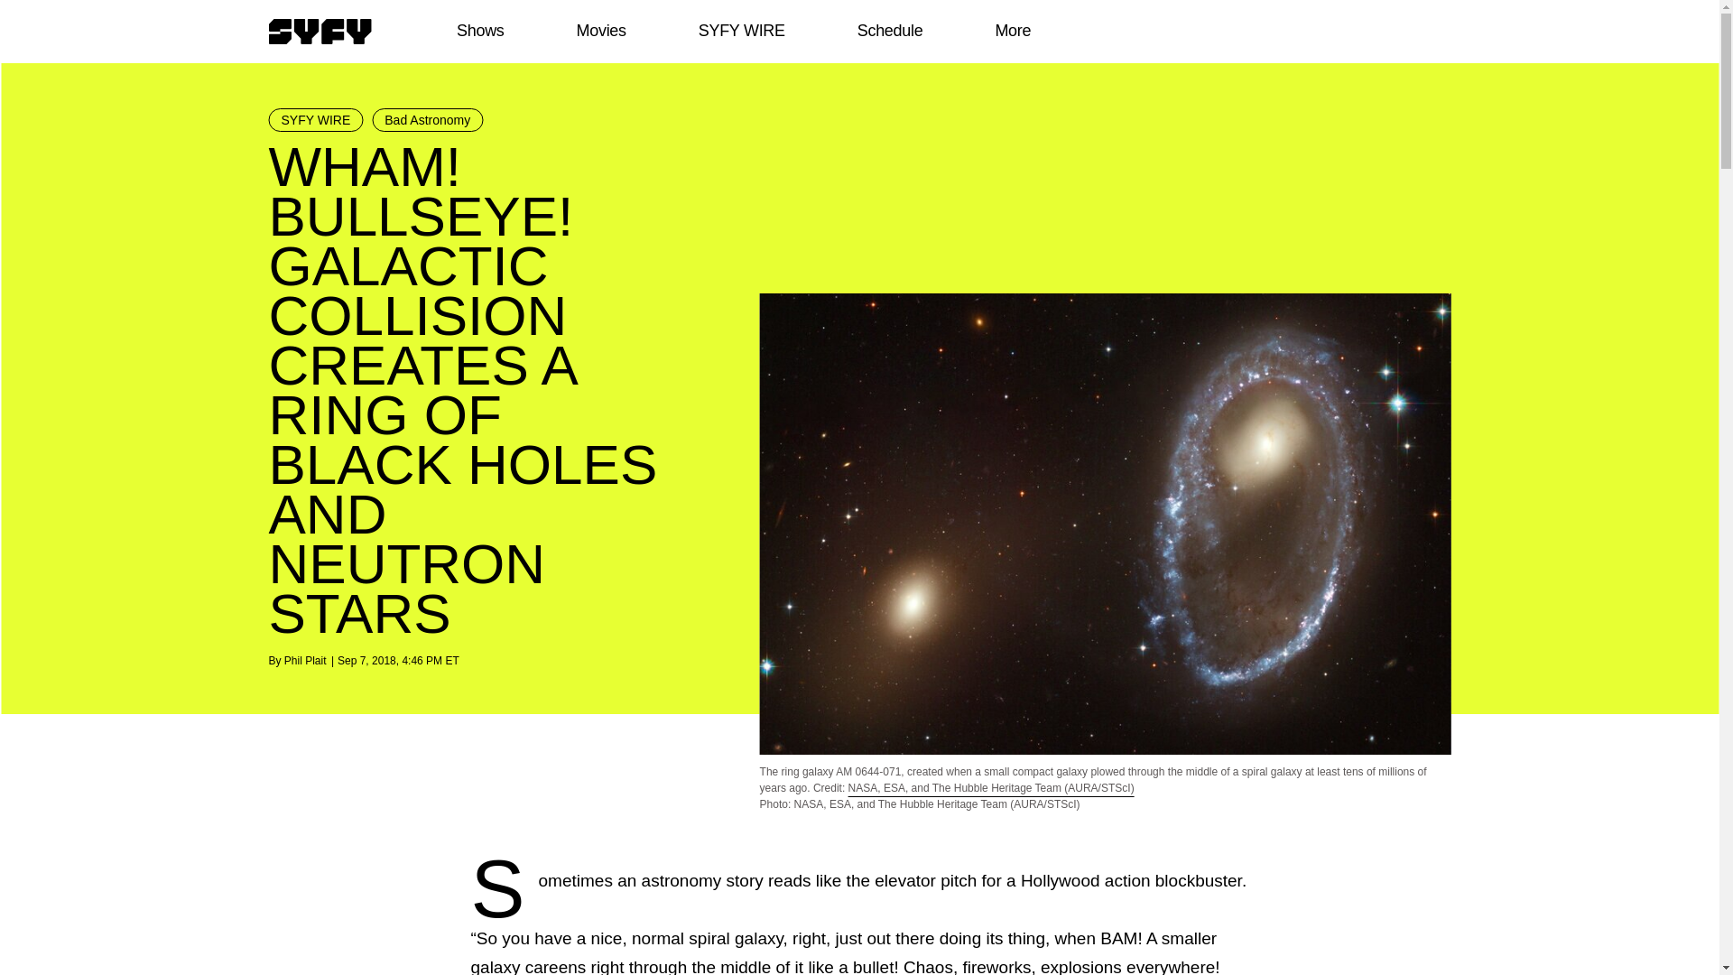 The width and height of the screenshot is (1733, 975). Describe the element at coordinates (305, 660) in the screenshot. I see `Phil Plait` at that location.